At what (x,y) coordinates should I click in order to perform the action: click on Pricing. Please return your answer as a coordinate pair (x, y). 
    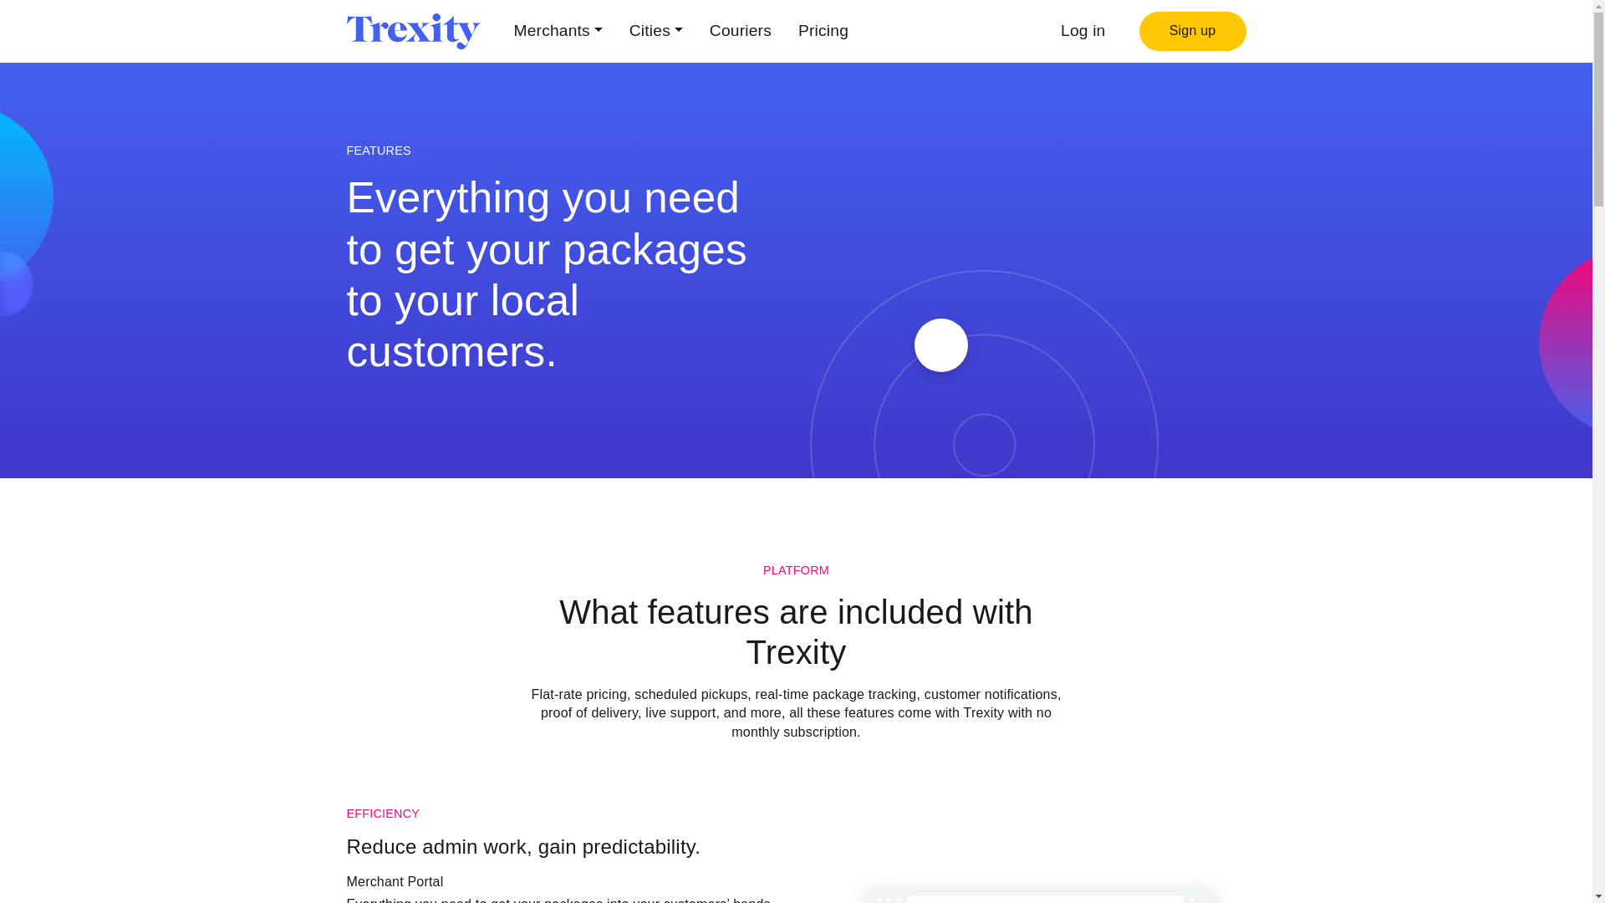
    Looking at the image, I should click on (823, 30).